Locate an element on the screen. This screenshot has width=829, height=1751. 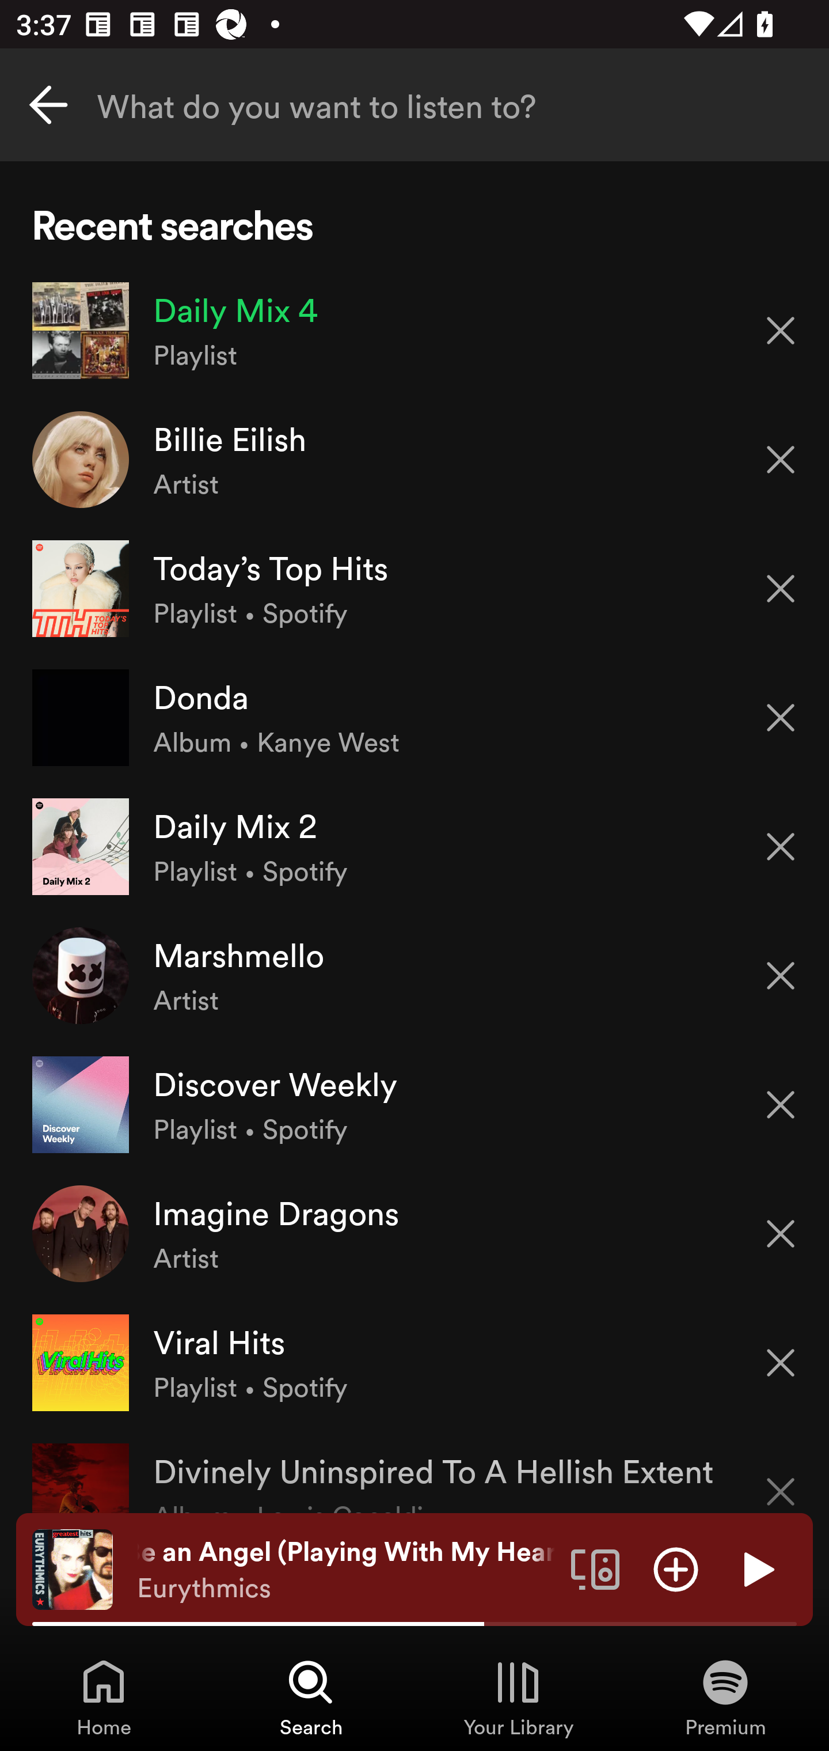
Add item is located at coordinates (676, 1568).